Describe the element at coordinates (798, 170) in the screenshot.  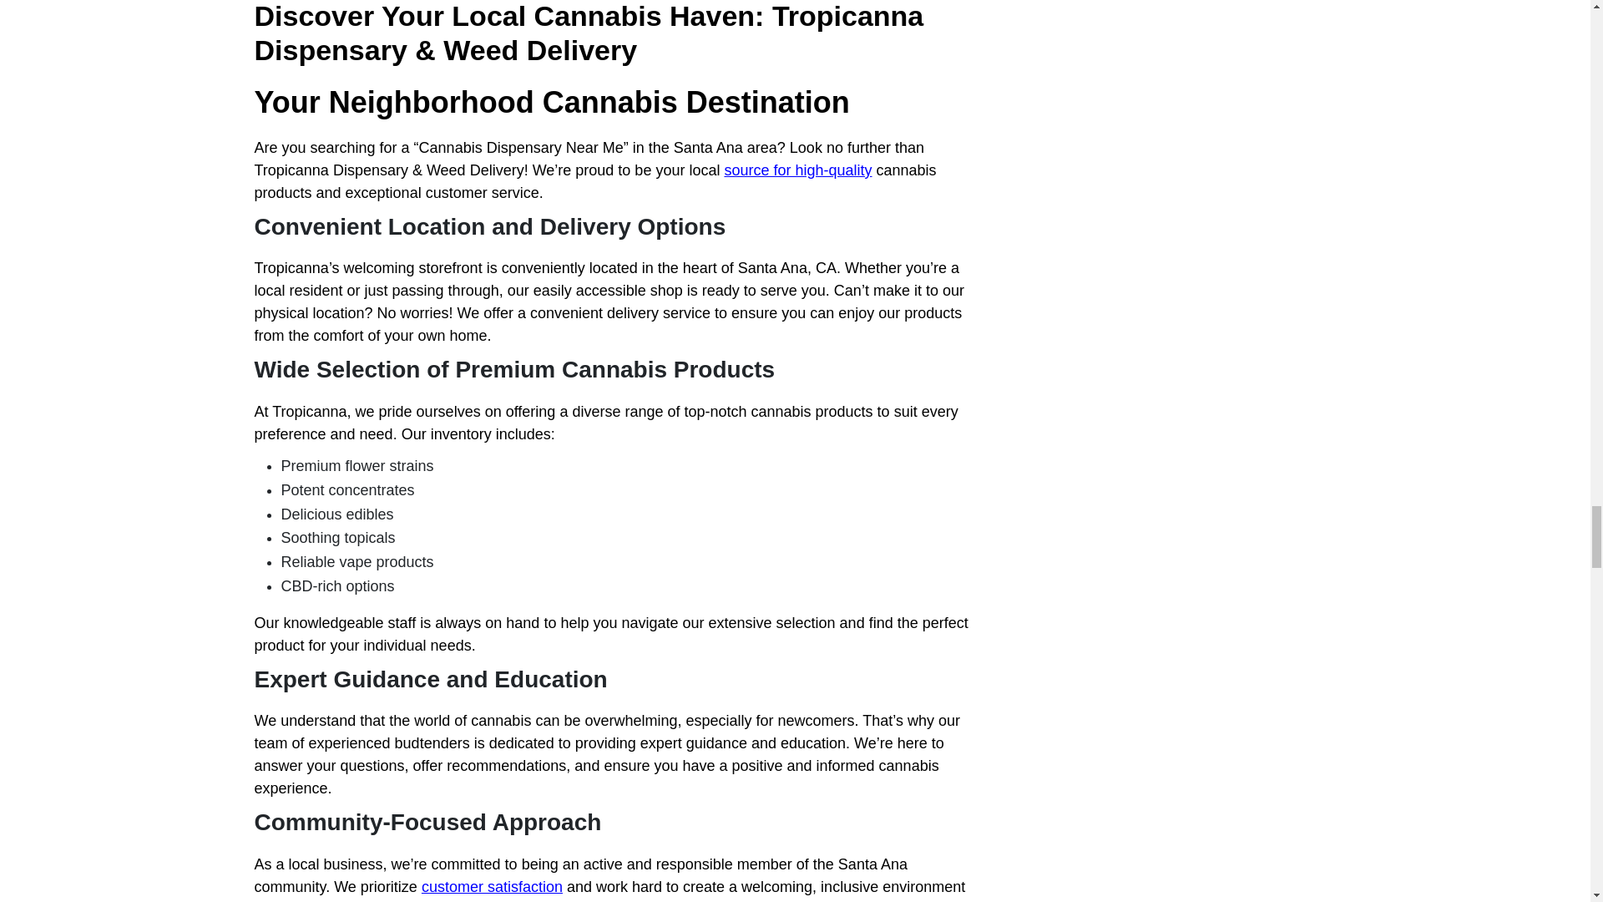
I see `source for high-quality` at that location.